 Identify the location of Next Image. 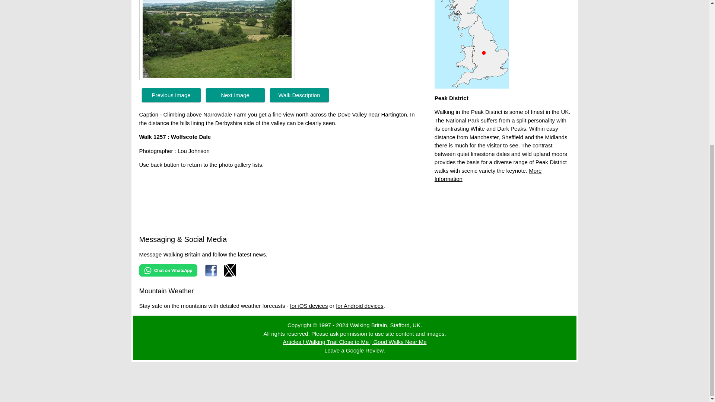
(235, 95).